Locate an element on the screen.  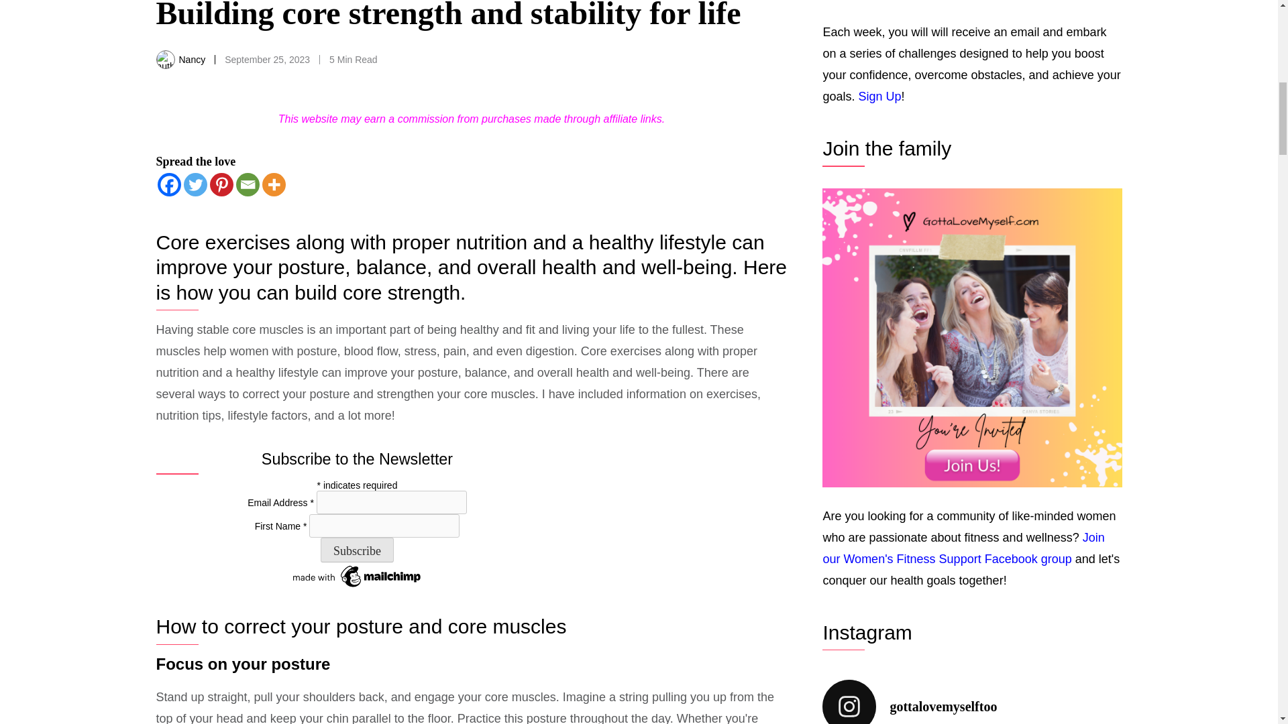
Subscribe is located at coordinates (357, 550).